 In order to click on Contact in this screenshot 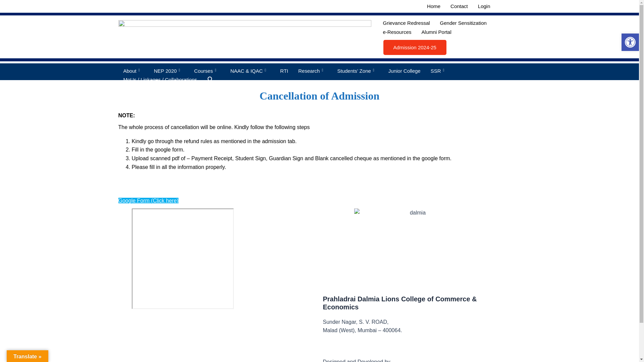, I will do `click(459, 6)`.